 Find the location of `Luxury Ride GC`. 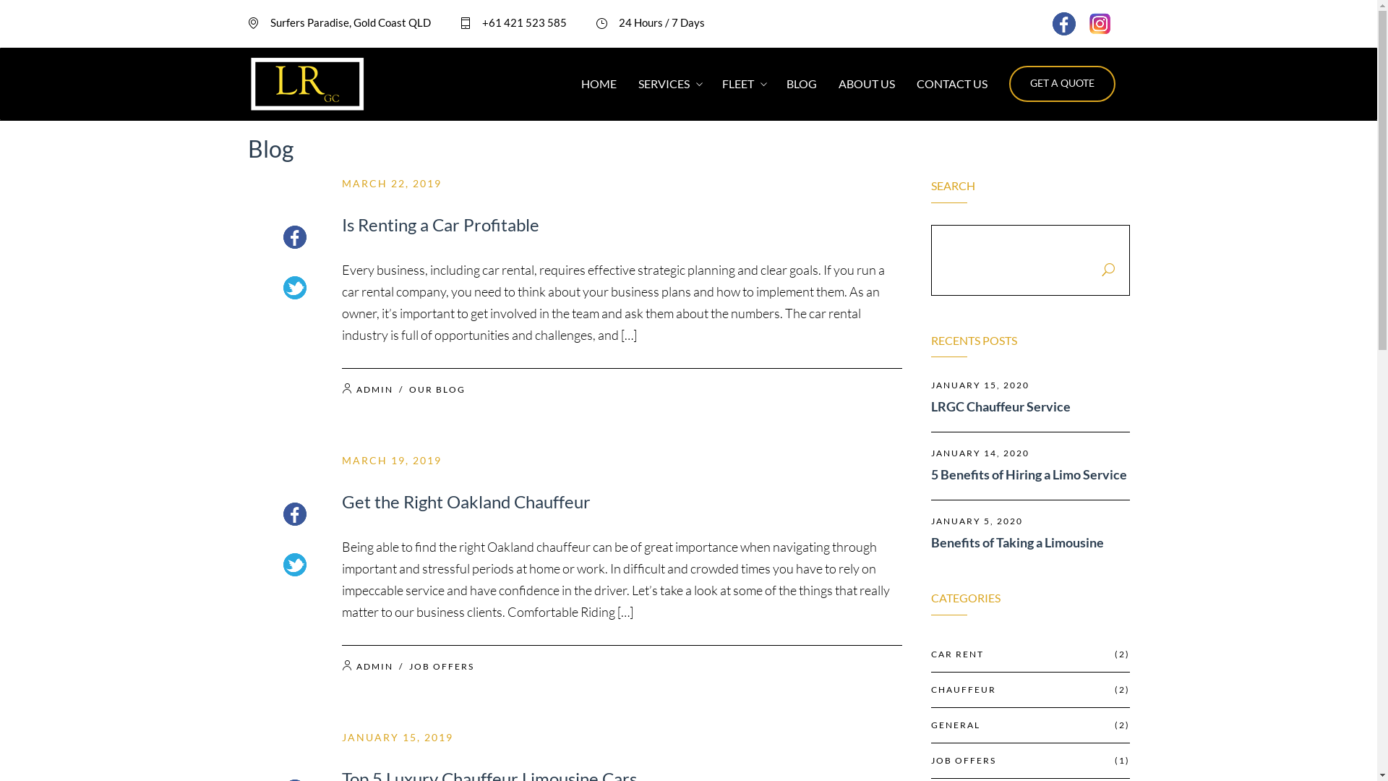

Luxury Ride GC is located at coordinates (307, 84).